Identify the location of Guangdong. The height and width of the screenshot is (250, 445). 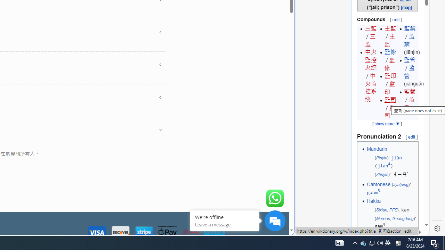
(403, 218).